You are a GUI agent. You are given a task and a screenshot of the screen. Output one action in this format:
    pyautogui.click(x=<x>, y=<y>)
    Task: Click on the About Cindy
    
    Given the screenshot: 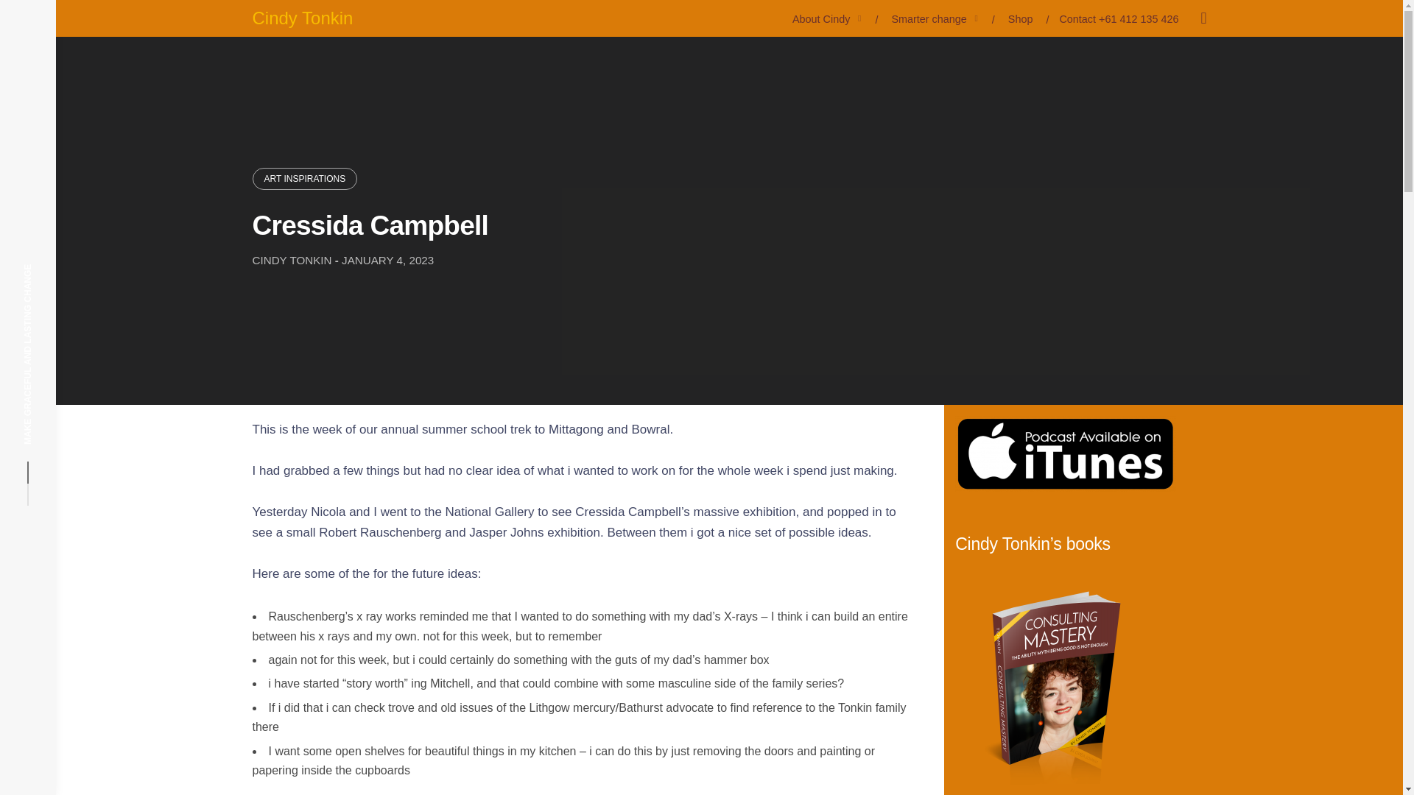 What is the action you would take?
    pyautogui.click(x=820, y=18)
    